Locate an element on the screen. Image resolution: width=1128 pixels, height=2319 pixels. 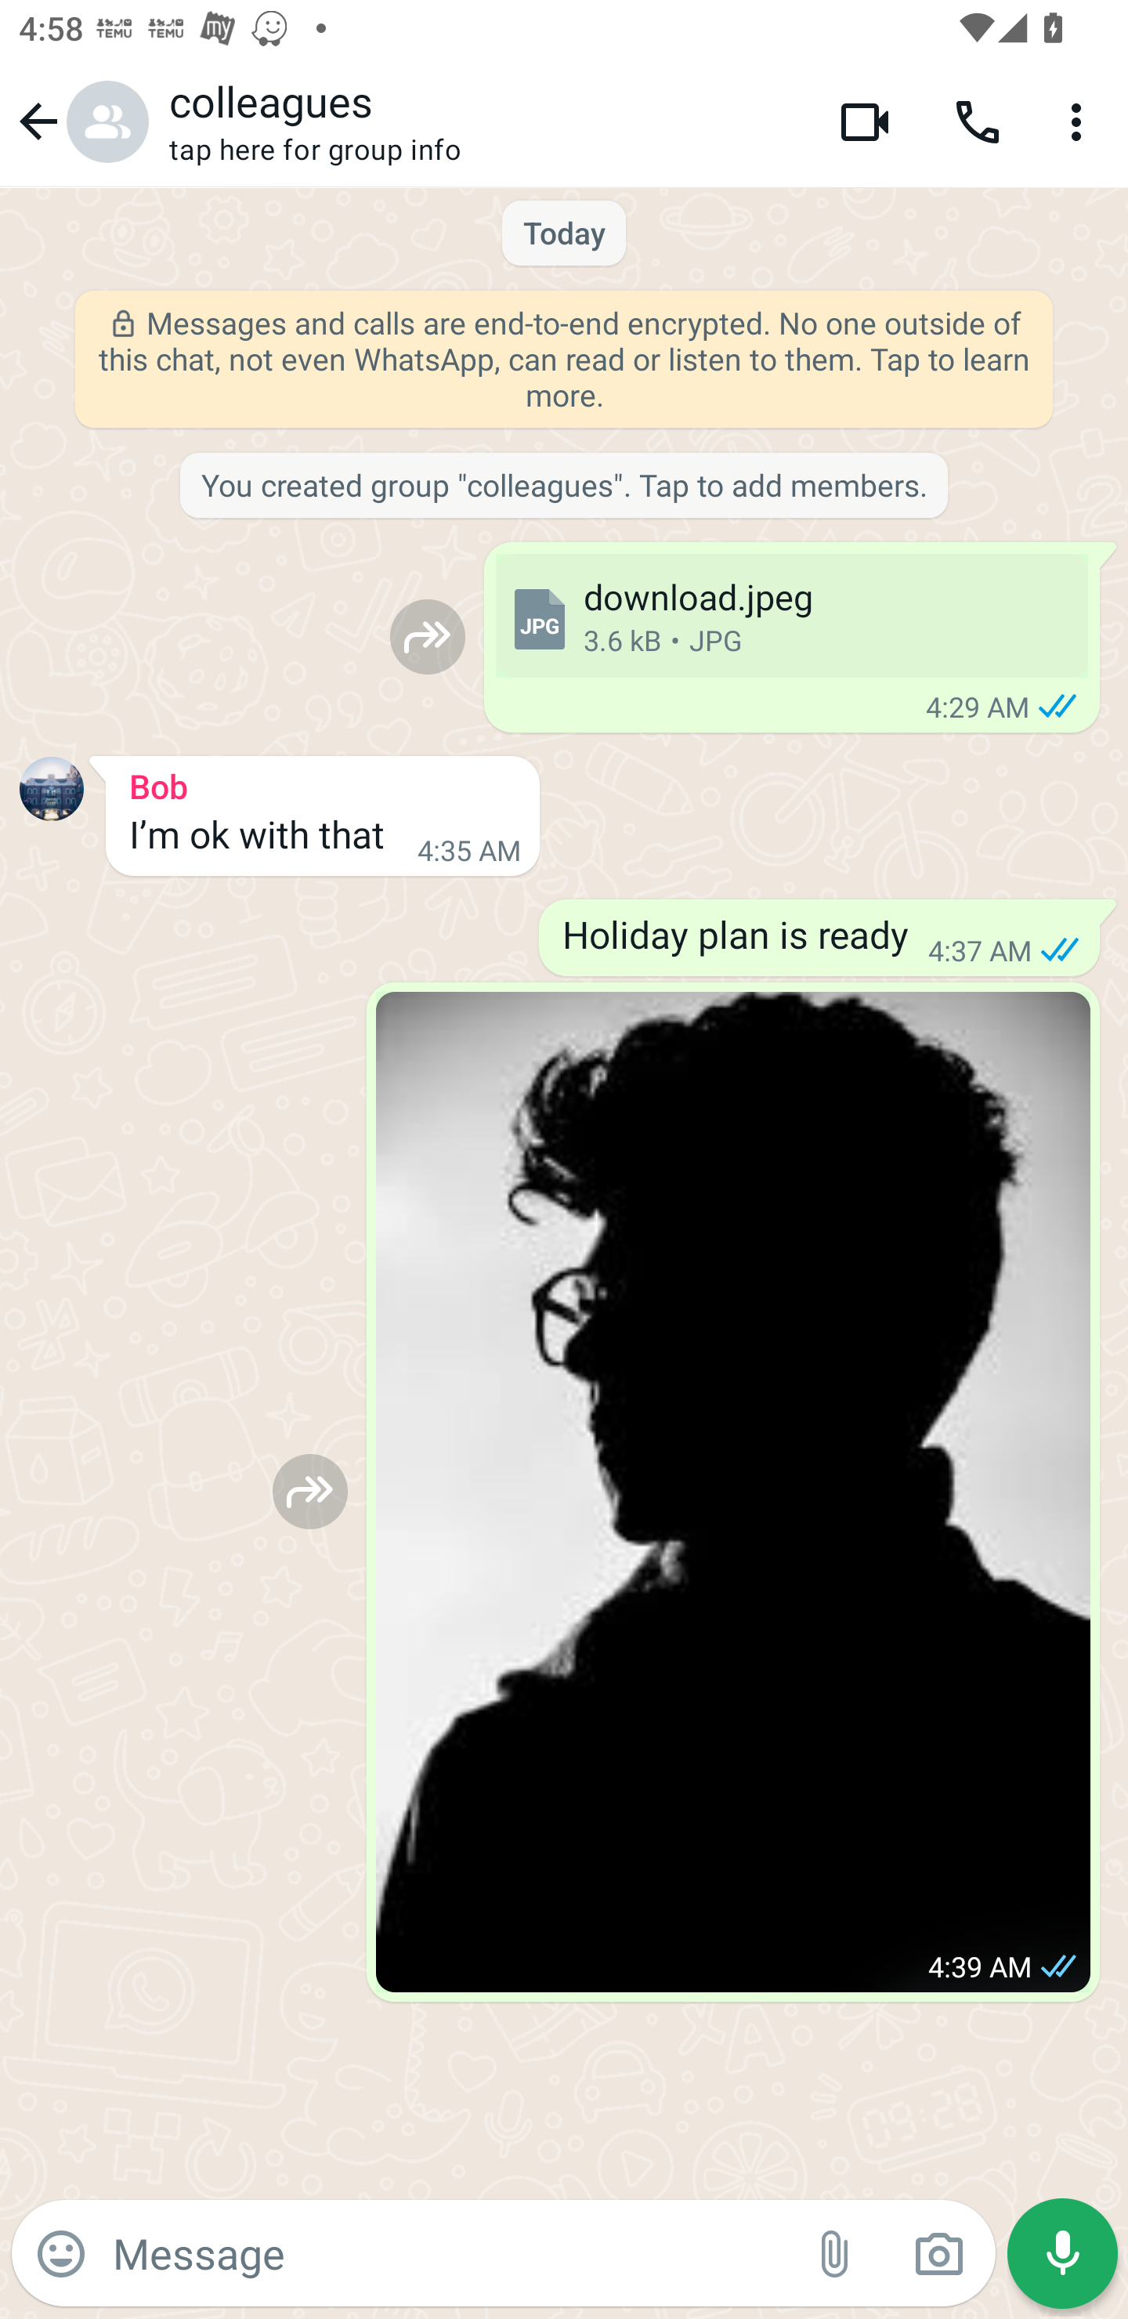
colleagues tap here for group info is located at coordinates (484, 121).